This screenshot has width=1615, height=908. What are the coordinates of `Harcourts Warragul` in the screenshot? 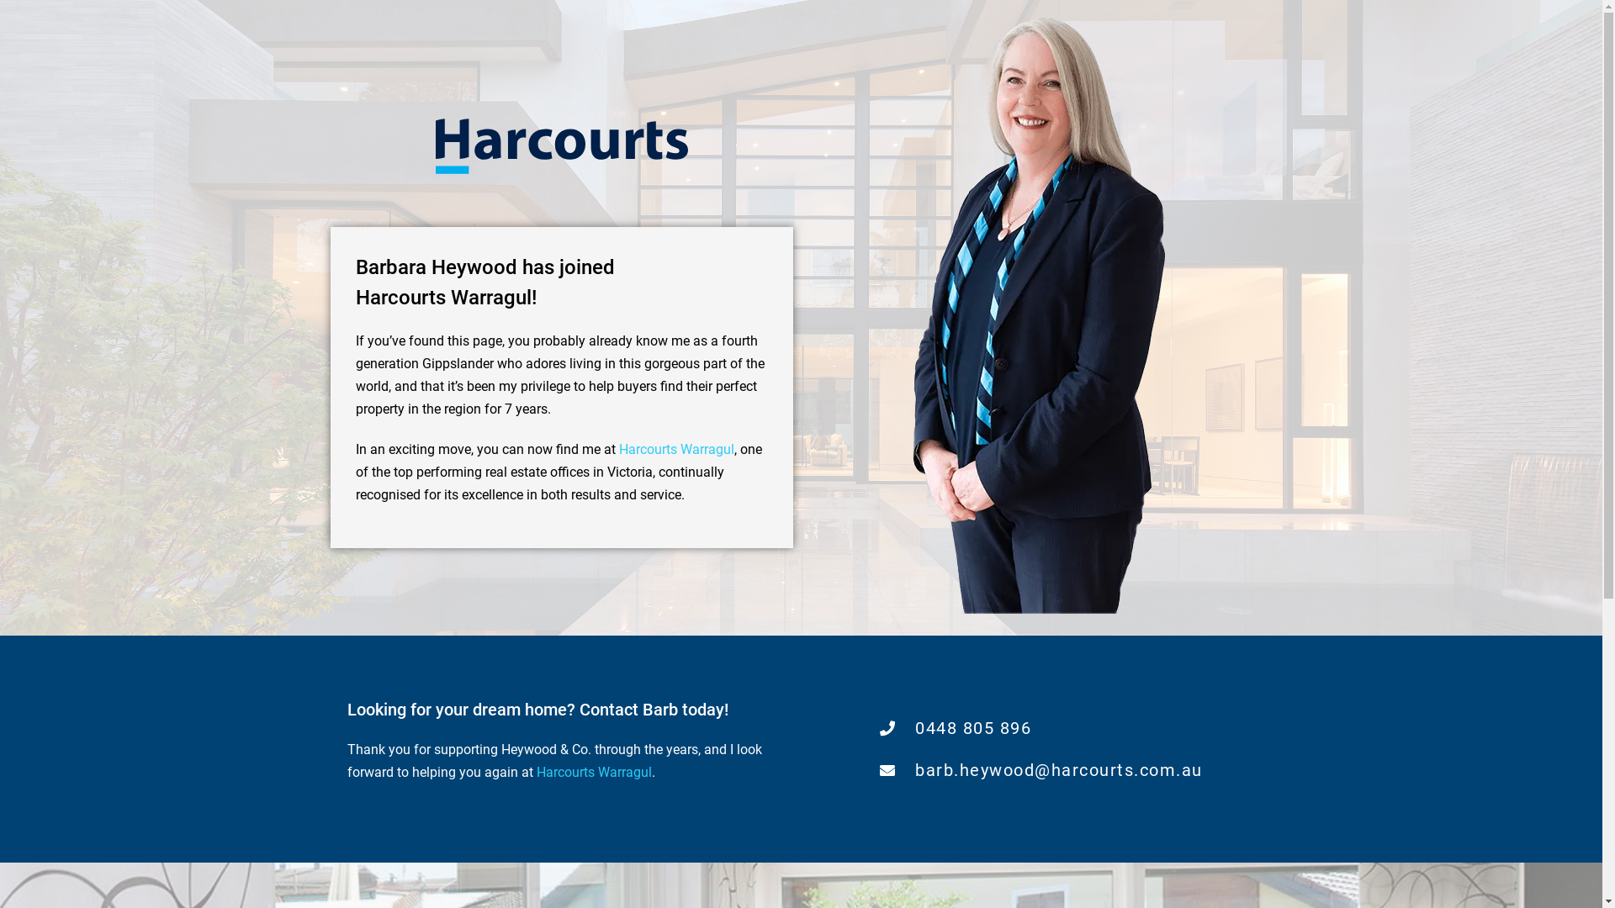 It's located at (676, 449).